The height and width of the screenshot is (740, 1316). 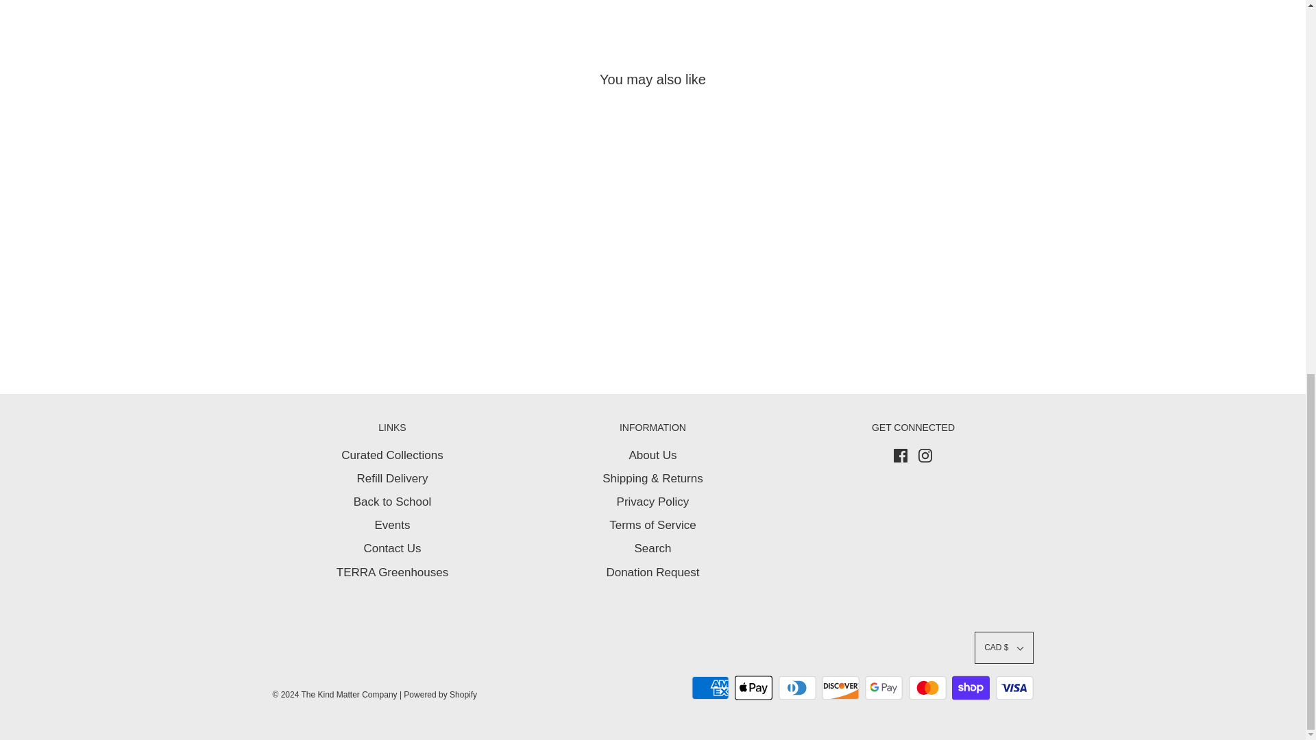 What do you see at coordinates (797, 687) in the screenshot?
I see `Diners Club` at bounding box center [797, 687].